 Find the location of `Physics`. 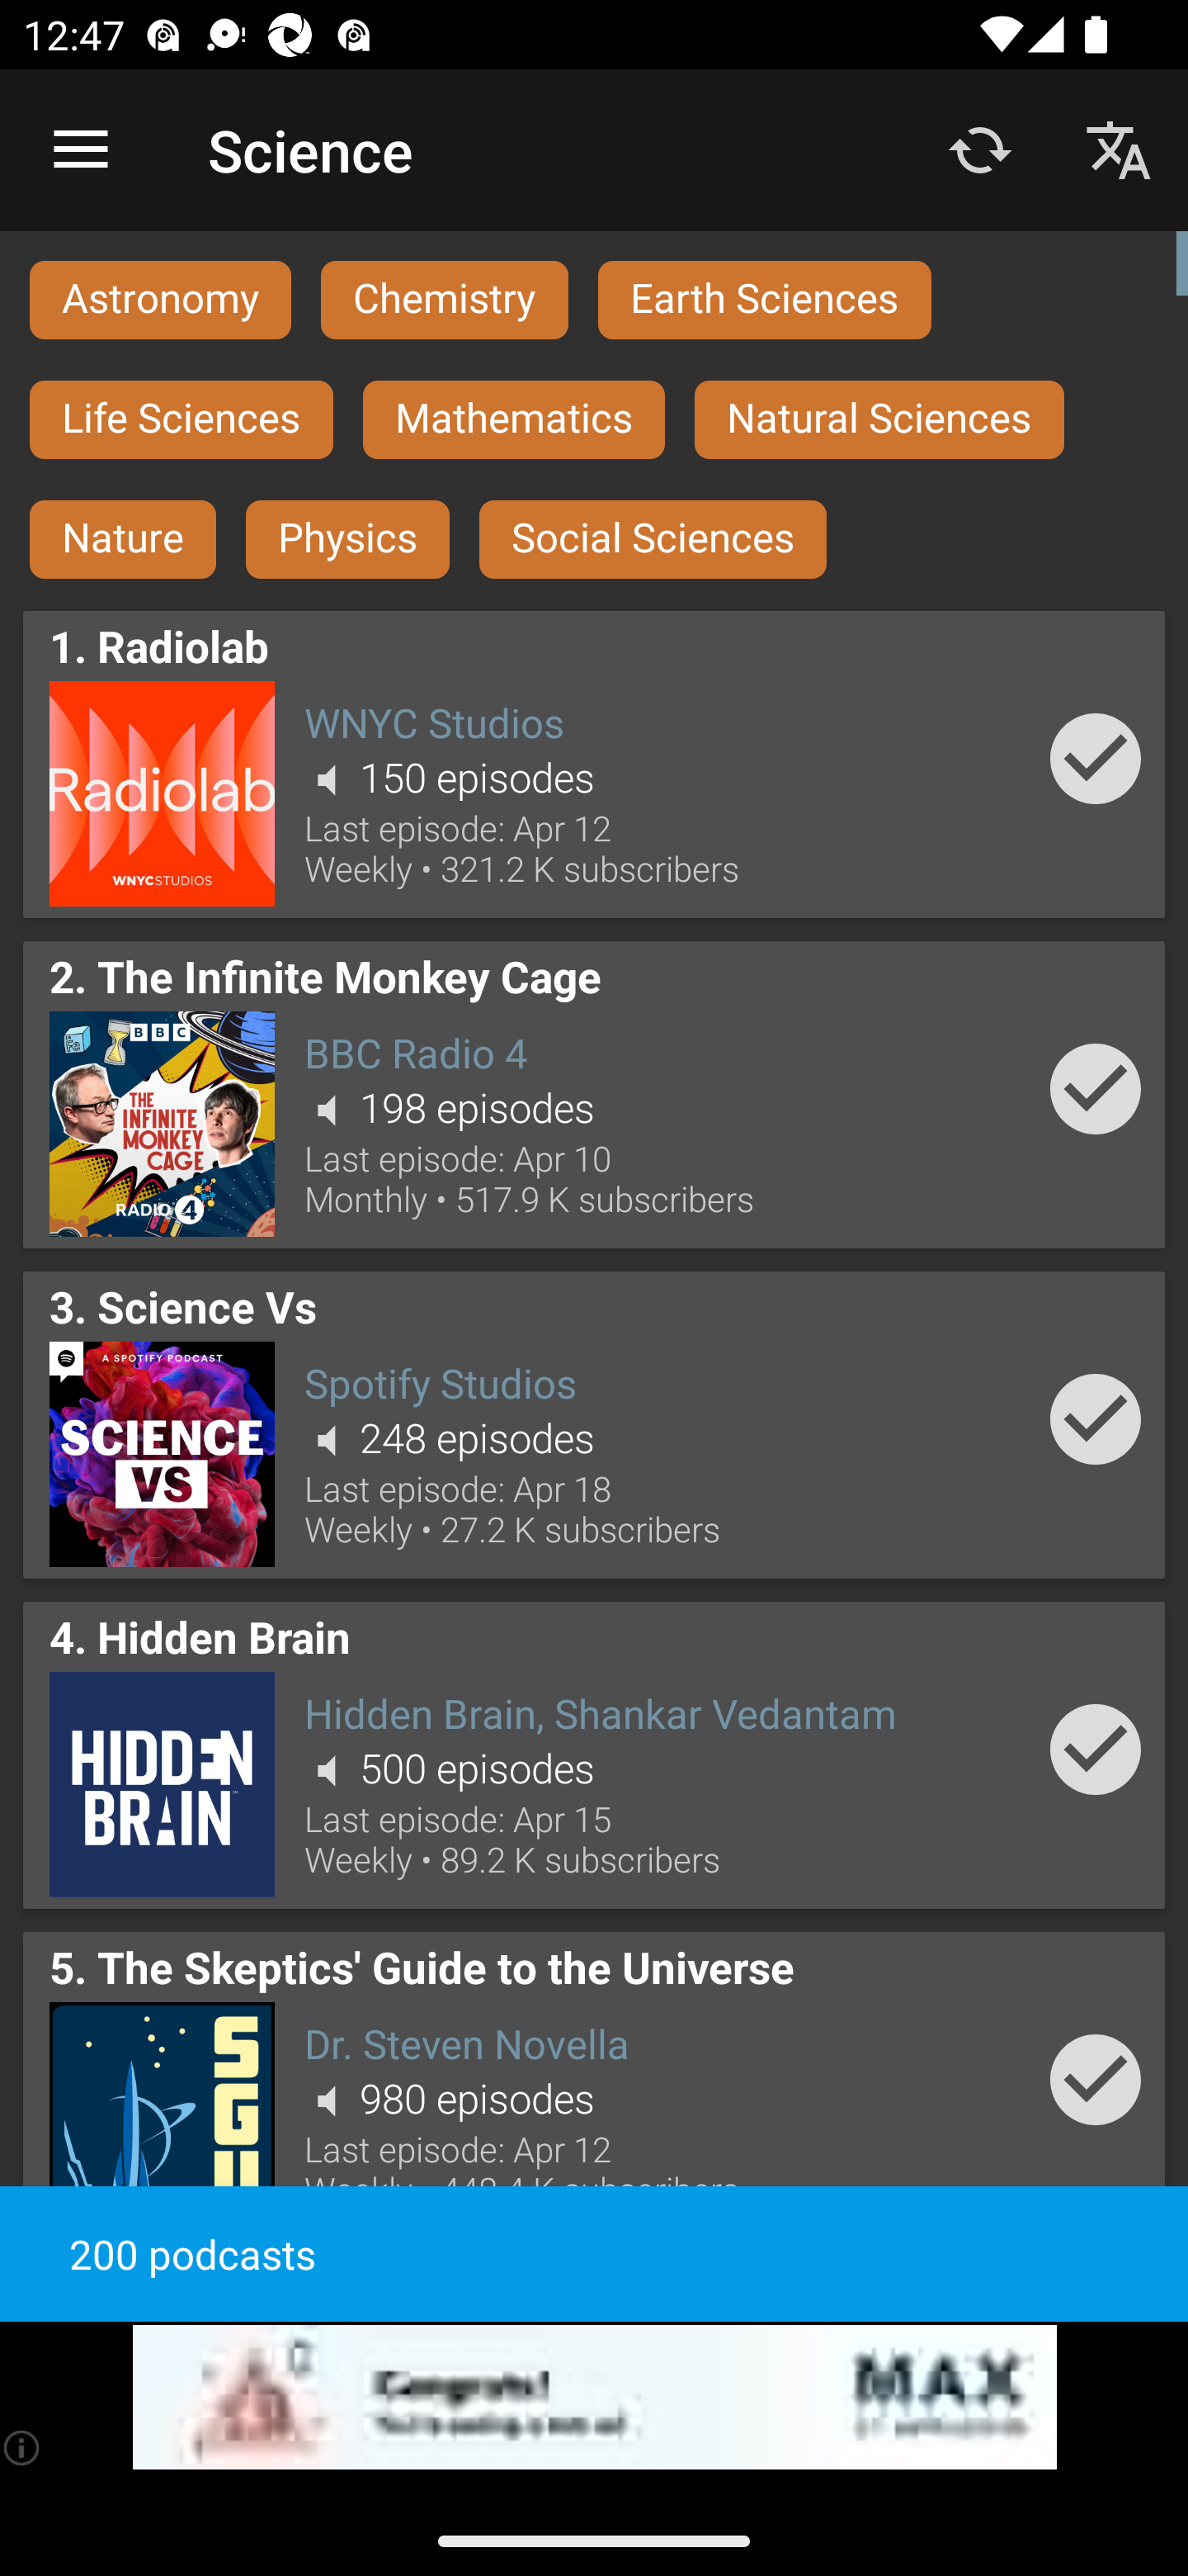

Physics is located at coordinates (347, 540).